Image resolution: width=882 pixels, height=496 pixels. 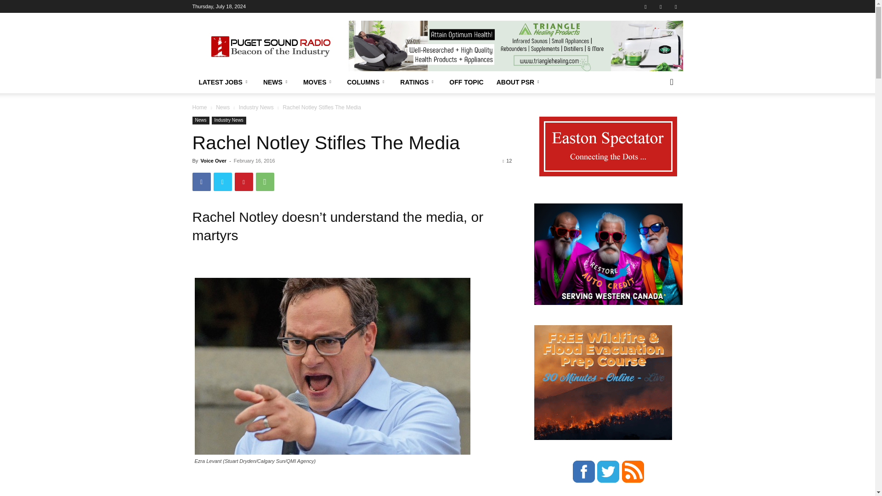 I want to click on Twitter, so click(x=222, y=181).